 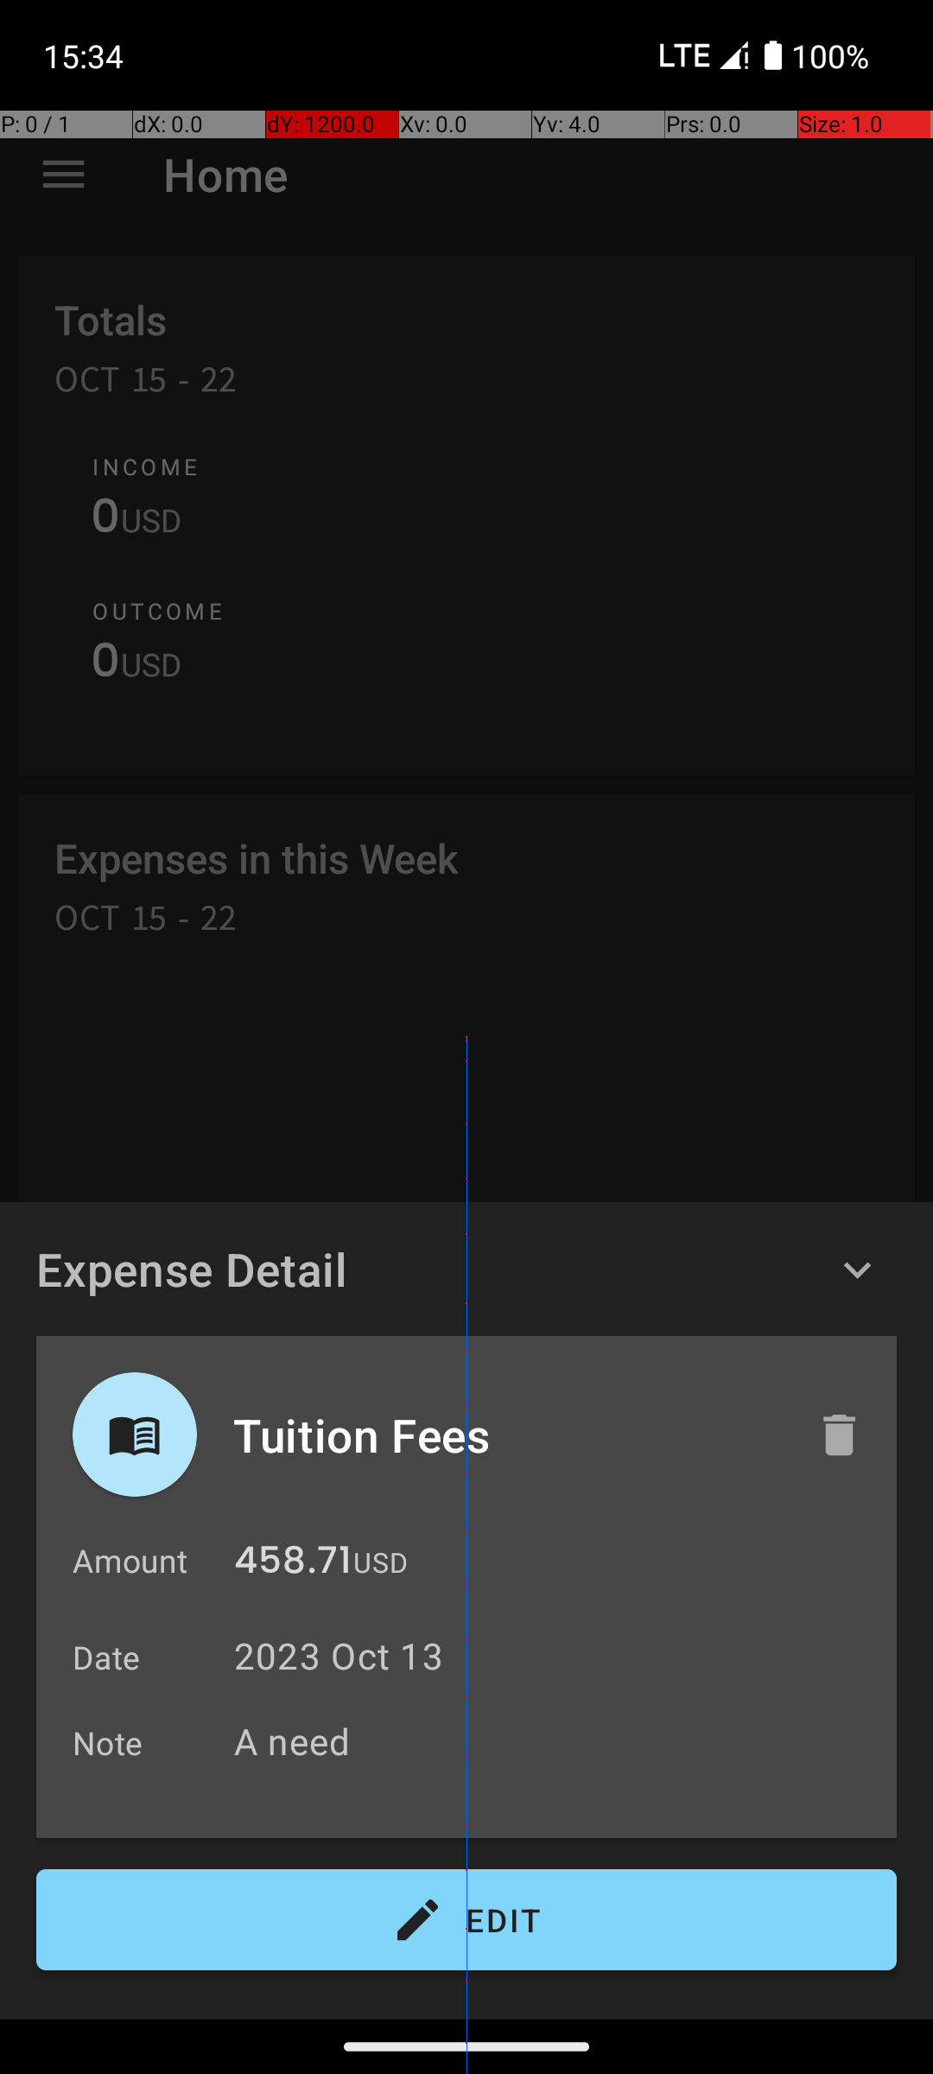 What do you see at coordinates (507, 1435) in the screenshot?
I see `Tuition Fees` at bounding box center [507, 1435].